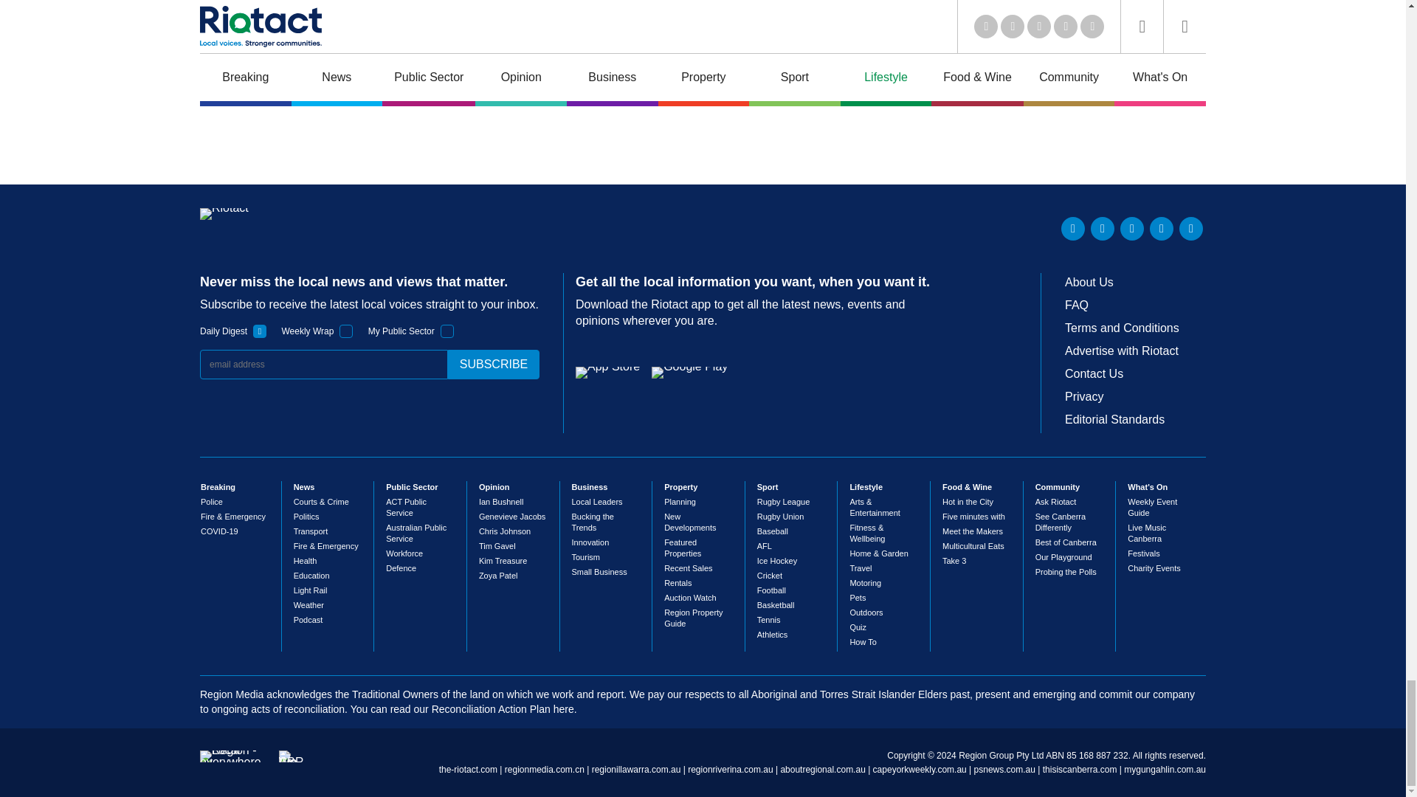  What do you see at coordinates (607, 372) in the screenshot?
I see `App Store` at bounding box center [607, 372].